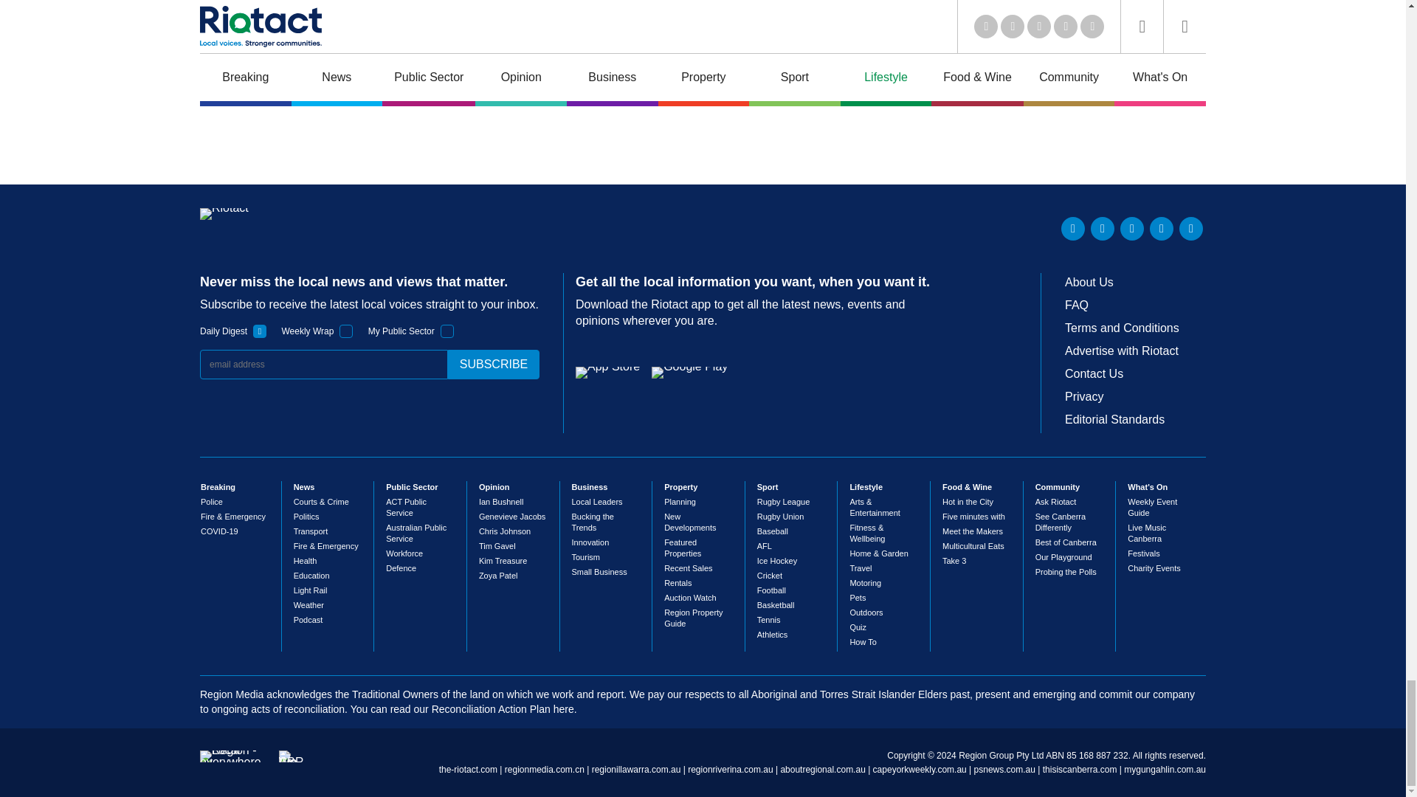  What do you see at coordinates (607, 372) in the screenshot?
I see `App Store` at bounding box center [607, 372].